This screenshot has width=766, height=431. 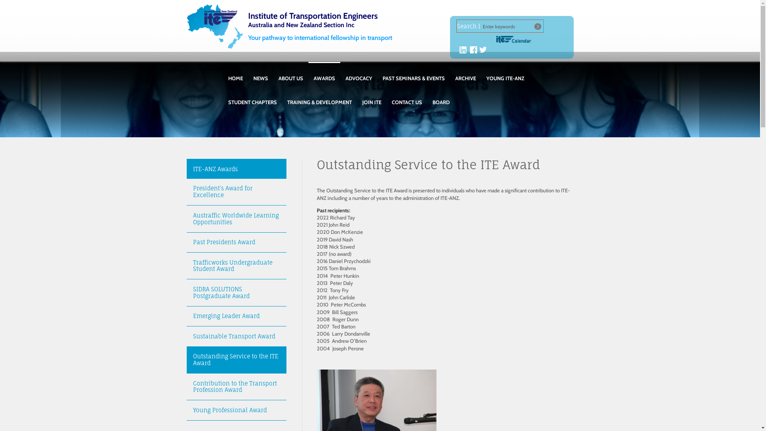 What do you see at coordinates (505, 74) in the screenshot?
I see `YOUNG ITE-ANZ` at bounding box center [505, 74].